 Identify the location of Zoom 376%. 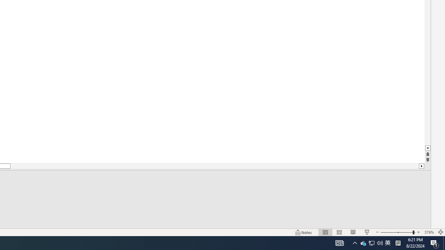
(429, 232).